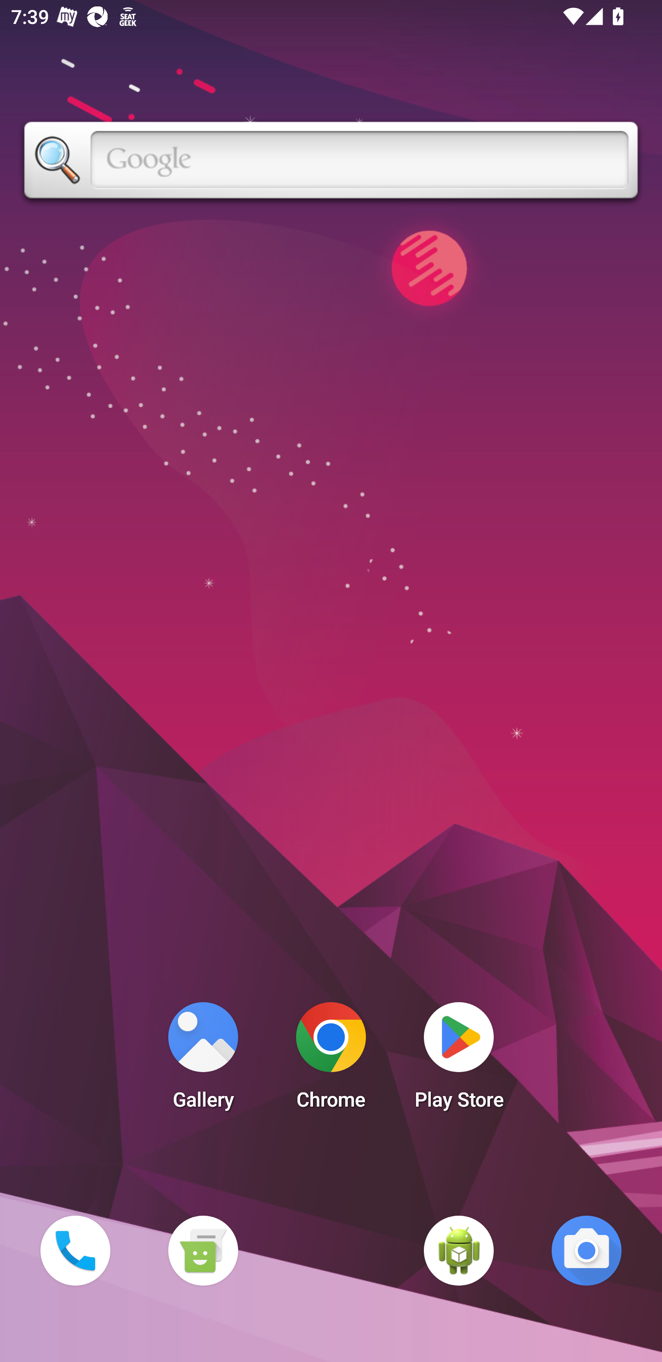 Image resolution: width=662 pixels, height=1362 pixels. I want to click on Phone, so click(75, 1250).